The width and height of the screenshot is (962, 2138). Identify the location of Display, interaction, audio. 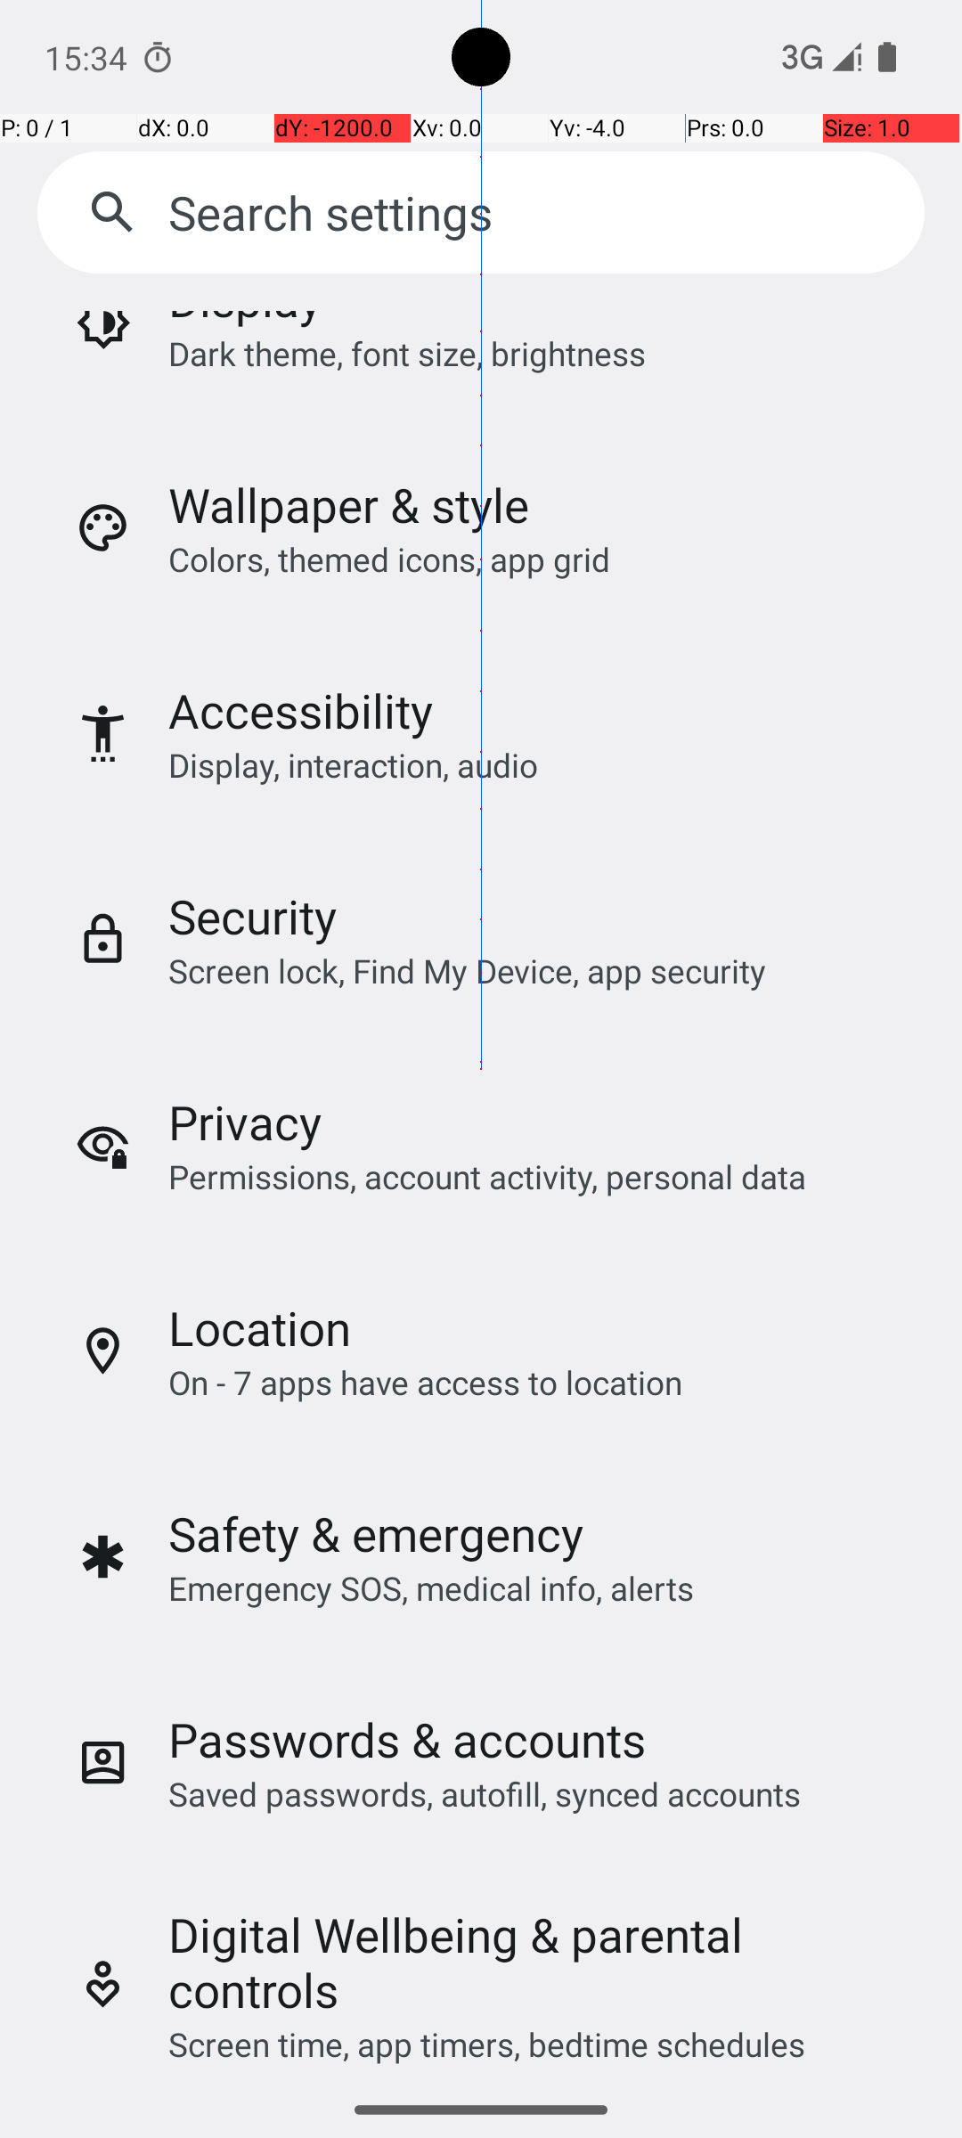
(354, 764).